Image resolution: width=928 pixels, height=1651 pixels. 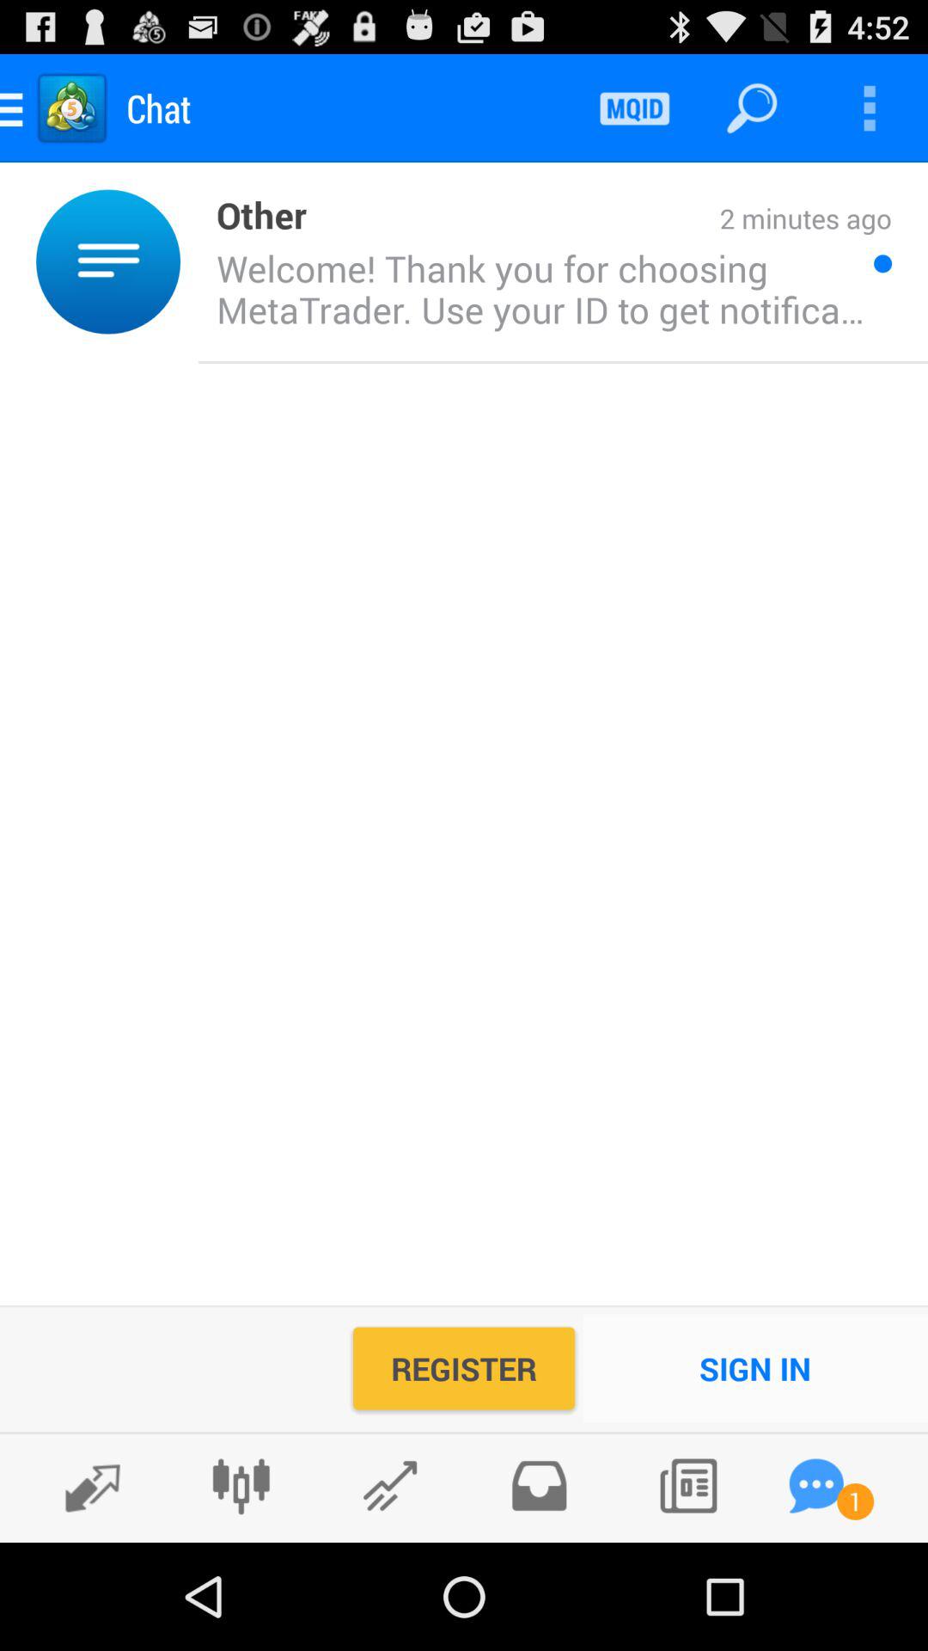 What do you see at coordinates (390, 1486) in the screenshot?
I see `for current technical indicator` at bounding box center [390, 1486].